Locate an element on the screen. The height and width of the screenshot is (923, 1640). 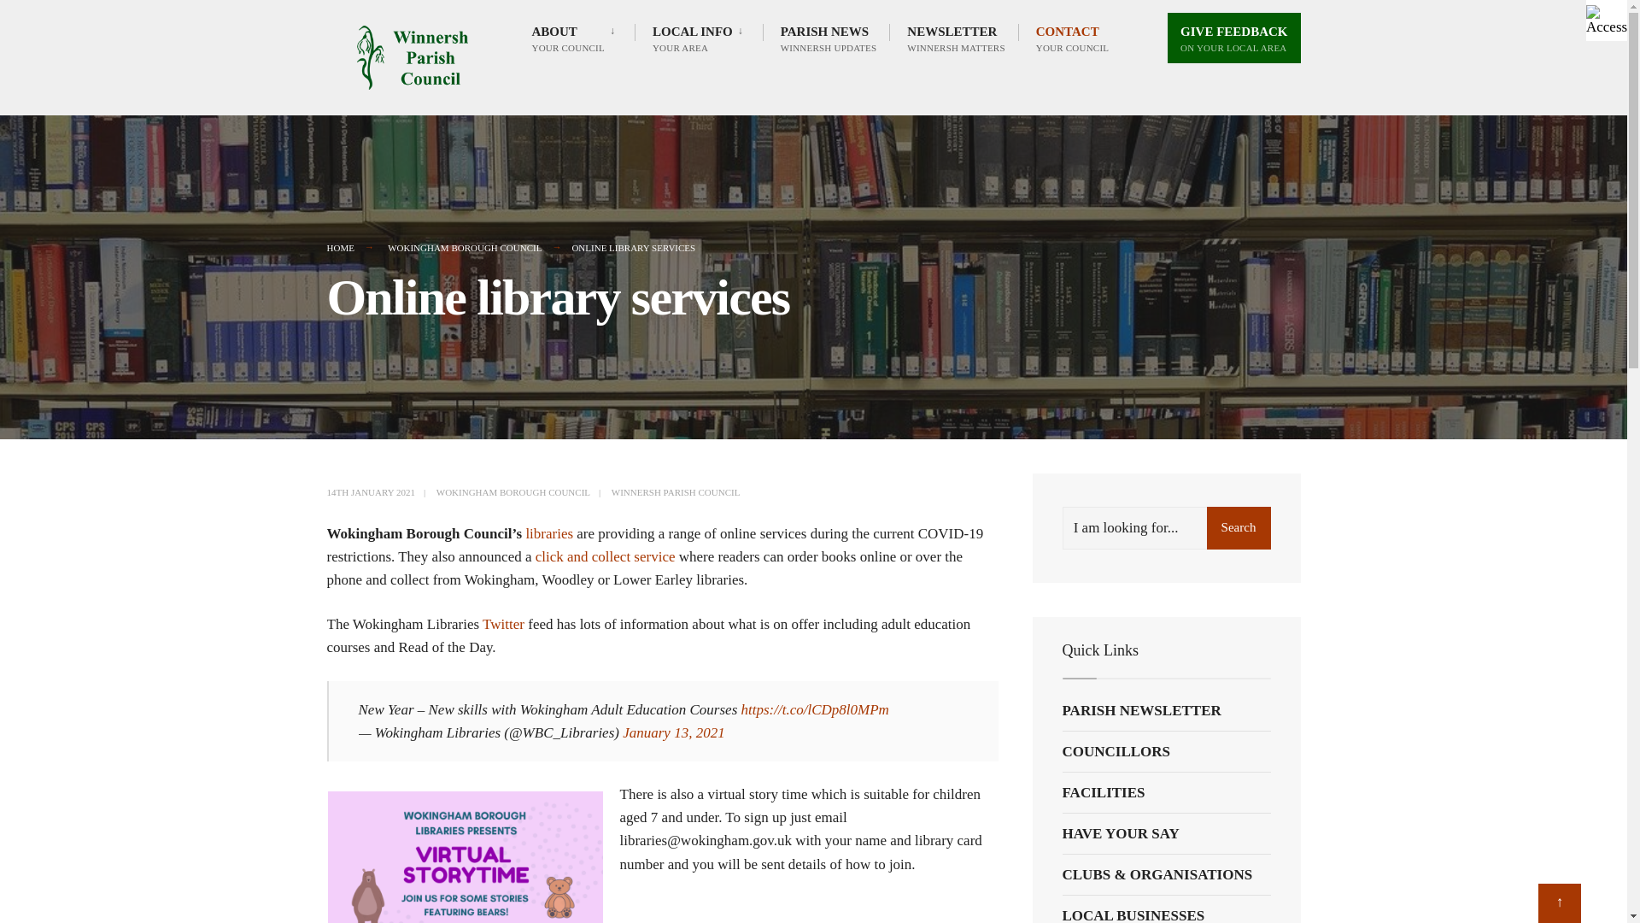
I am looking for... is located at coordinates (1167, 527).